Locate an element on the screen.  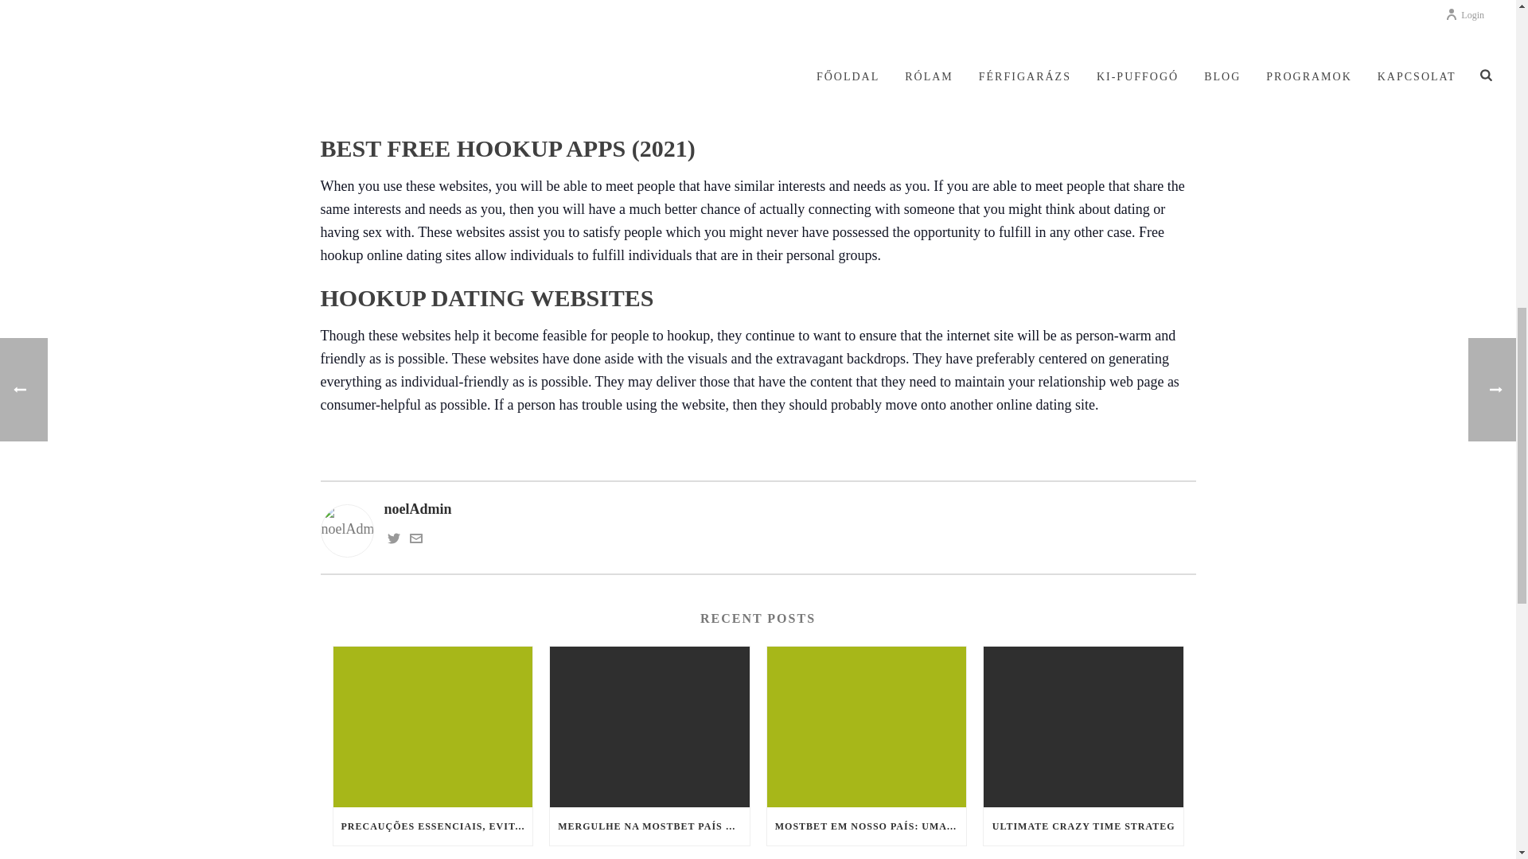
Ultimate Crazy Time Strateg is located at coordinates (1083, 727).